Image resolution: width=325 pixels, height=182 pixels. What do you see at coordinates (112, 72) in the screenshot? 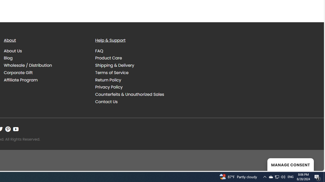
I see `Terms of Service` at bounding box center [112, 72].